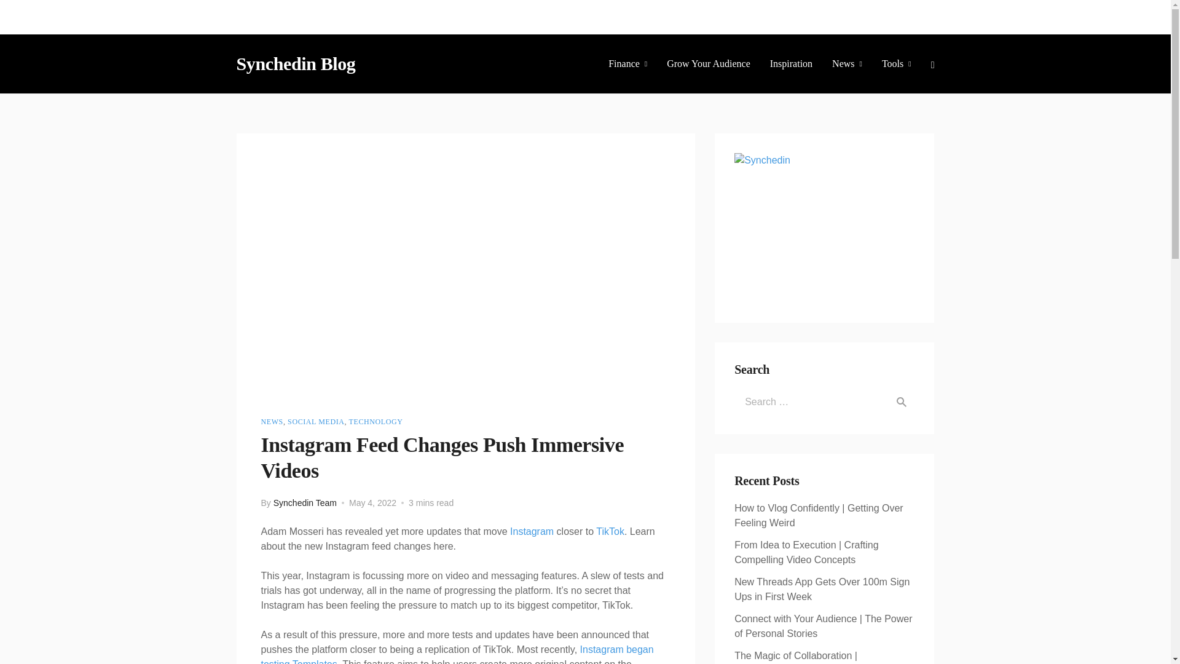  Describe the element at coordinates (295, 63) in the screenshot. I see `Synchedin Blog` at that location.